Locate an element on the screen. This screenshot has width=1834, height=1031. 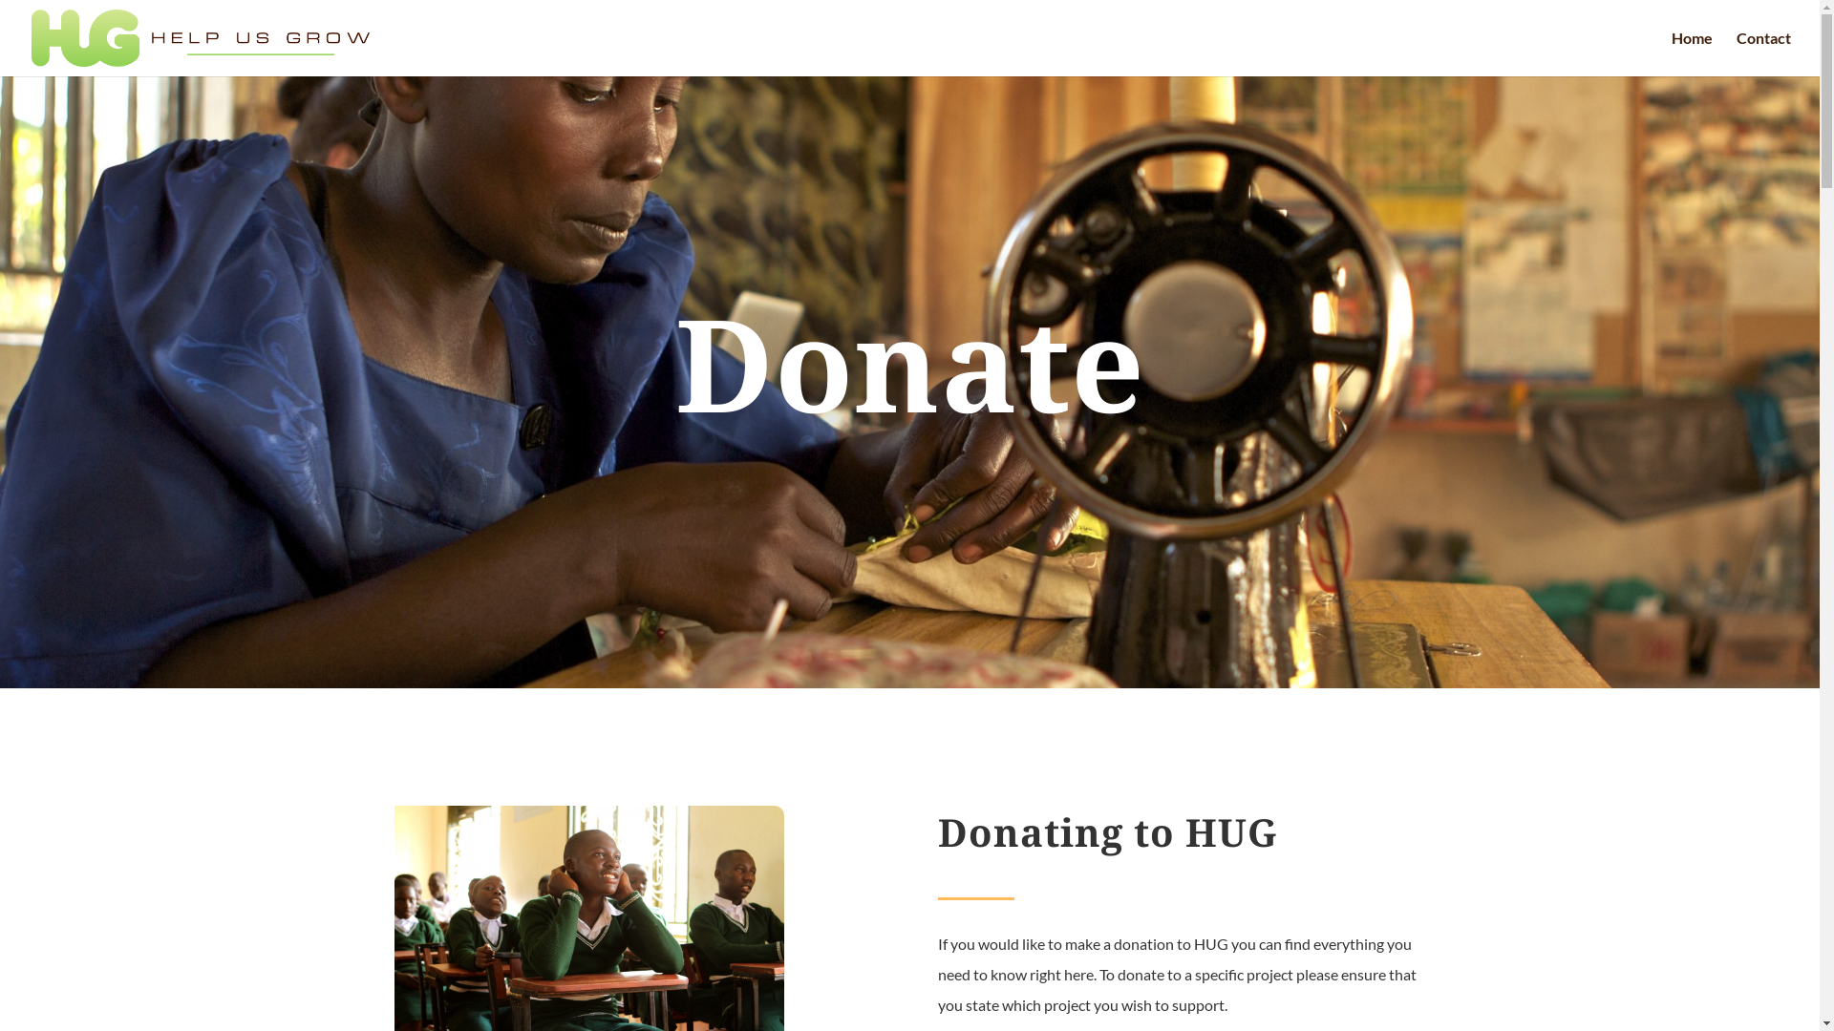
Home is located at coordinates (1693, 53).